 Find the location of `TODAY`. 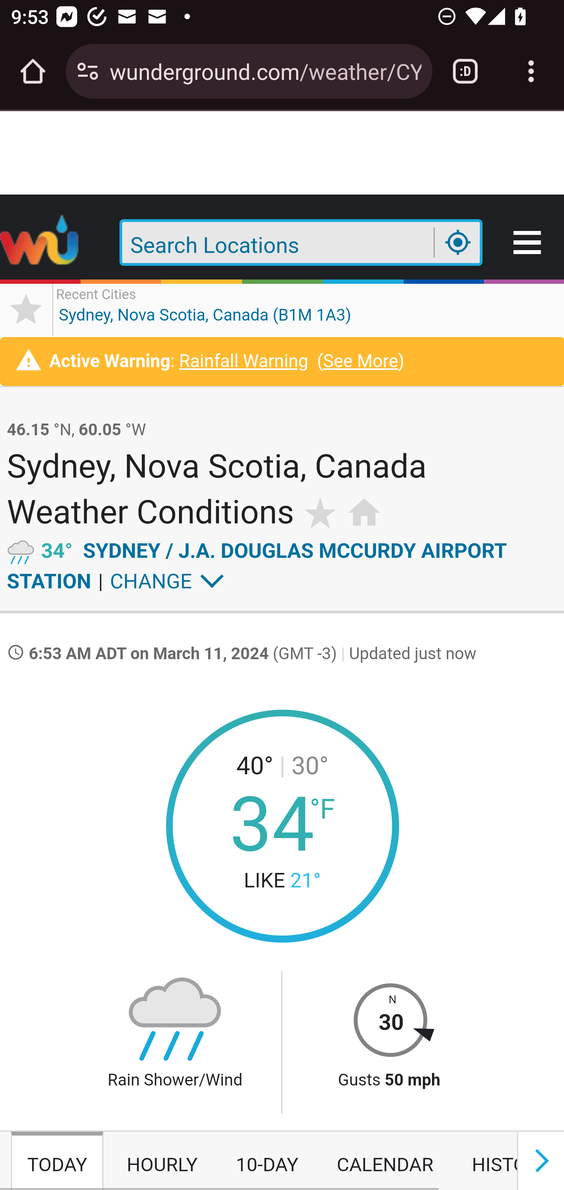

TODAY is located at coordinates (57, 1161).